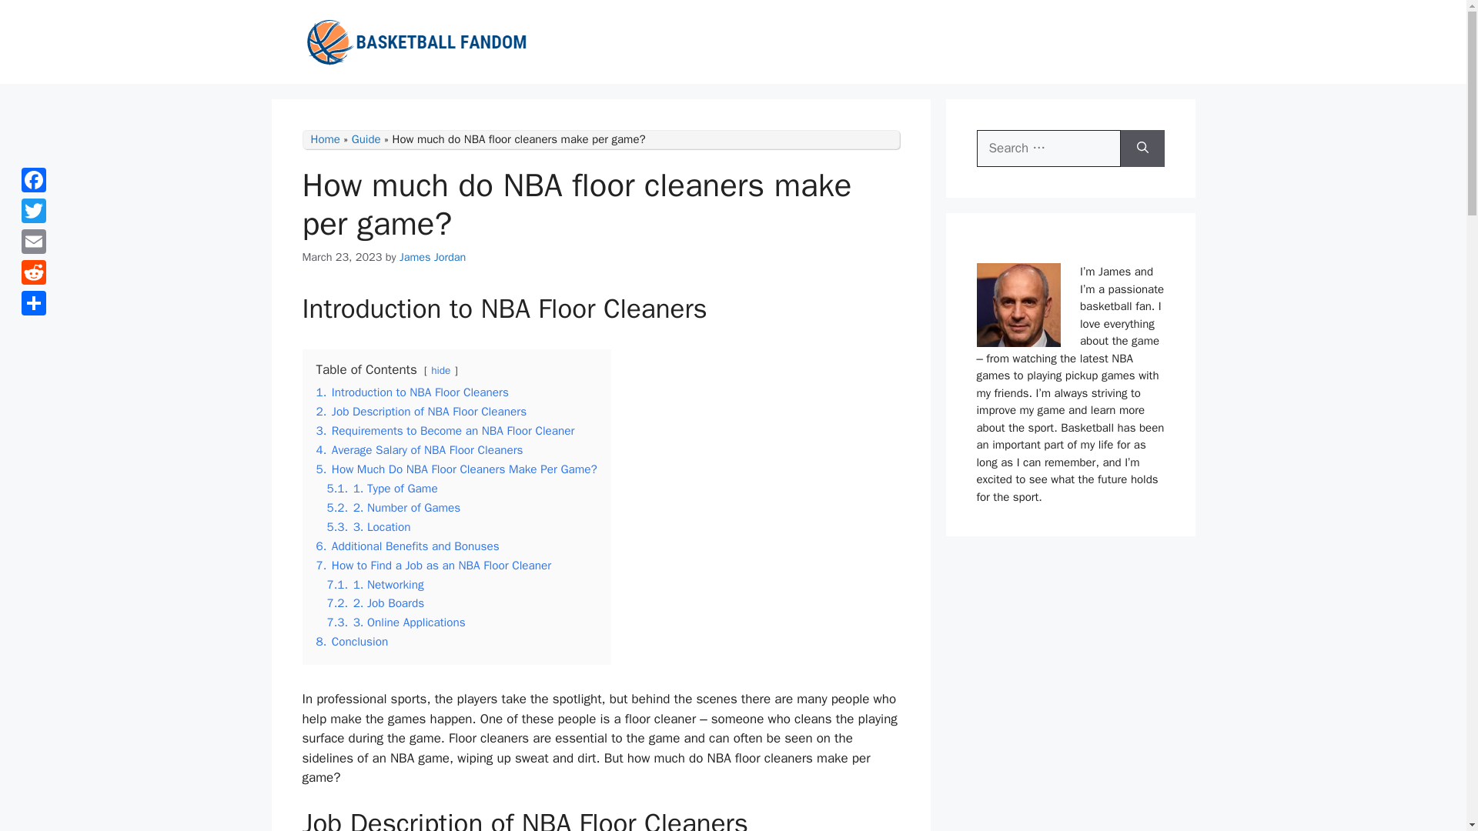  Describe the element at coordinates (433, 565) in the screenshot. I see `7. How to Find a Job as an NBA Floor Cleaner` at that location.